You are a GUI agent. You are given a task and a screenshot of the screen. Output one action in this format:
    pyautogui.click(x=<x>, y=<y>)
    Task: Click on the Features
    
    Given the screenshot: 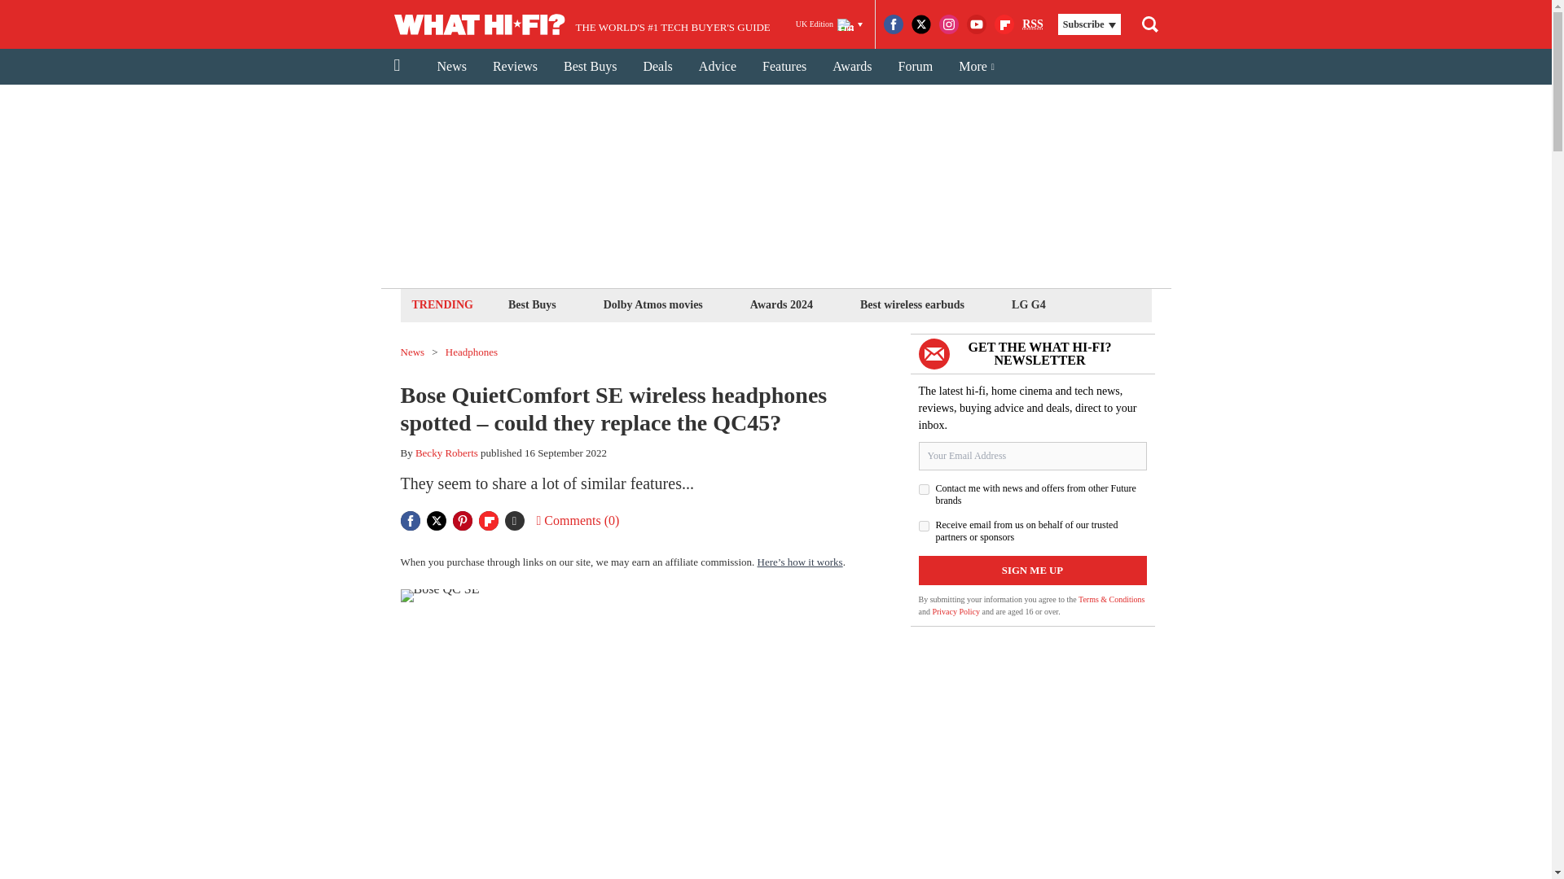 What is the action you would take?
    pyautogui.click(x=784, y=67)
    